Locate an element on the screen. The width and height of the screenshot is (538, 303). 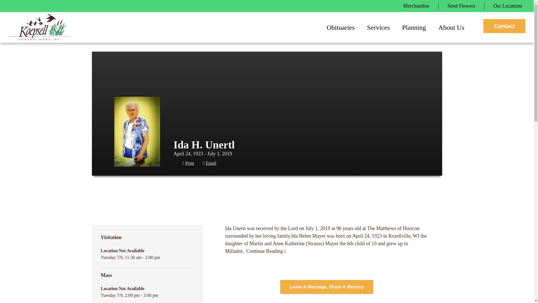
Send Flowers is located at coordinates (461, 6).